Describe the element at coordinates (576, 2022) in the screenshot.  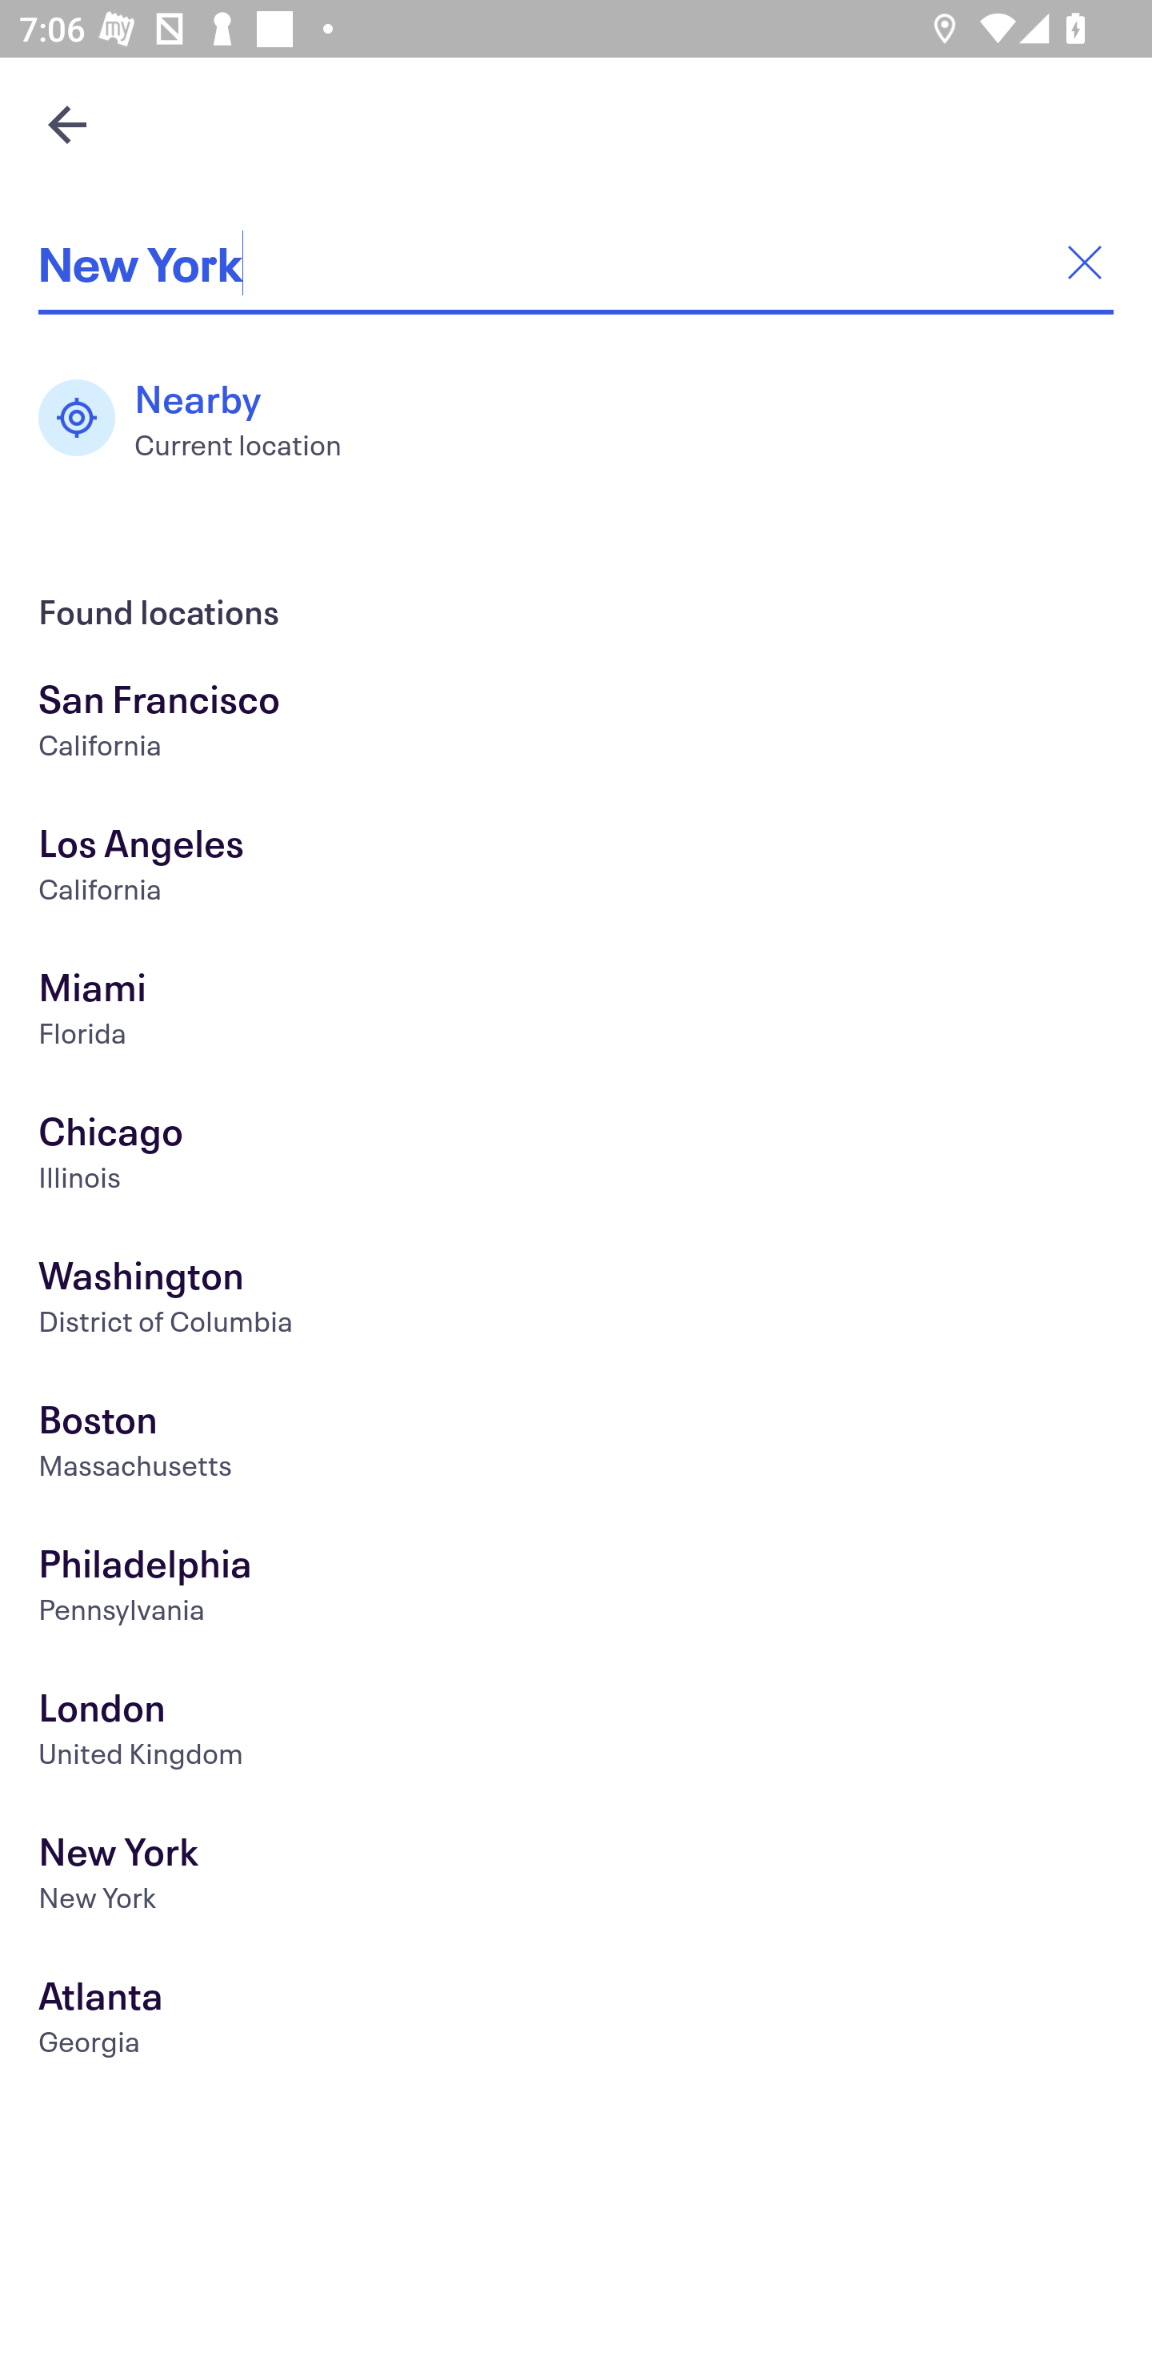
I see `Atlanta Georgia` at that location.